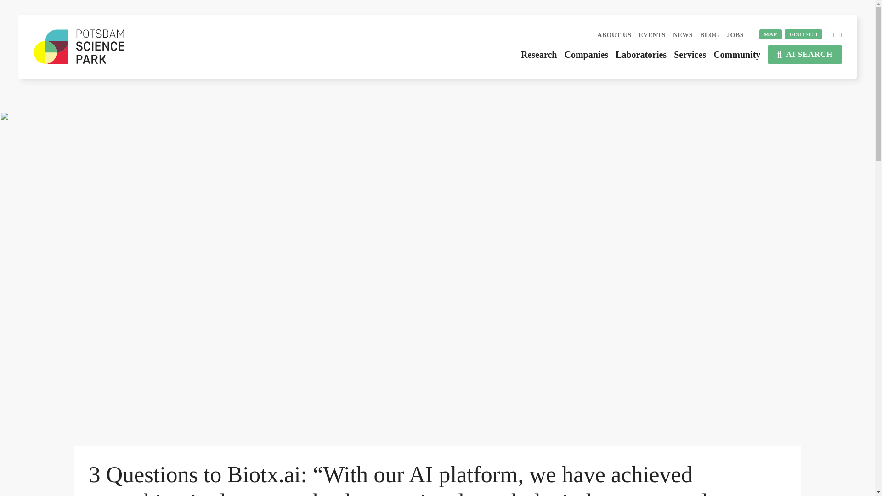 The height and width of the screenshot is (496, 882). Describe the element at coordinates (586, 54) in the screenshot. I see `Companies` at that location.